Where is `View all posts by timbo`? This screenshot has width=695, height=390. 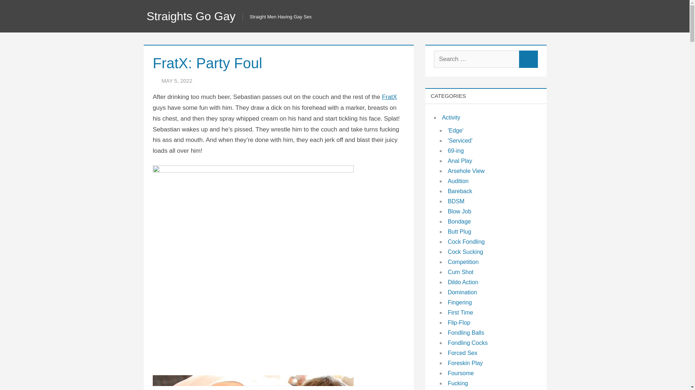
View all posts by timbo is located at coordinates (218, 81).